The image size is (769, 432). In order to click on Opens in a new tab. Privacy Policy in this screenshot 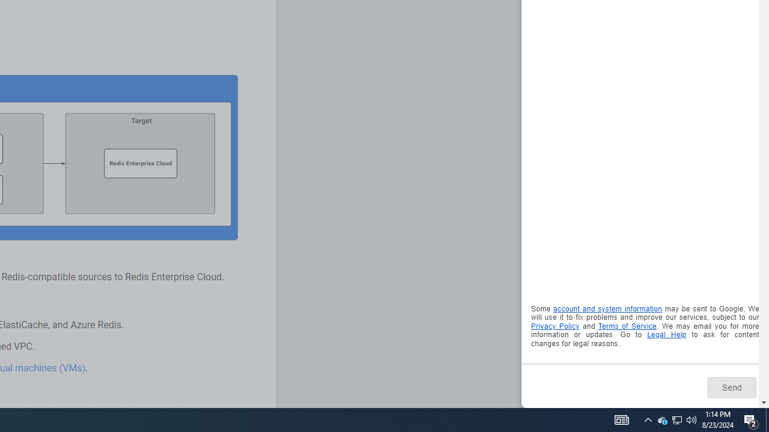, I will do `click(555, 325)`.